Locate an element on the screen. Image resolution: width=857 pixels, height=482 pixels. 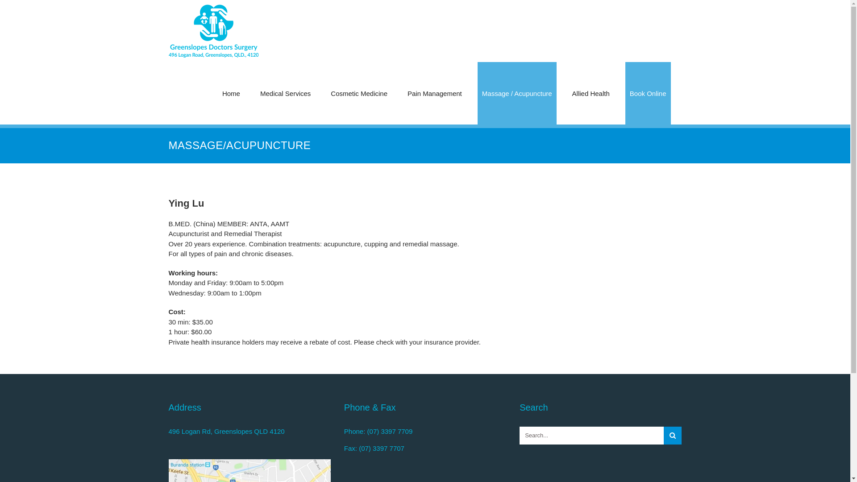
Pain Management is located at coordinates (435, 93).